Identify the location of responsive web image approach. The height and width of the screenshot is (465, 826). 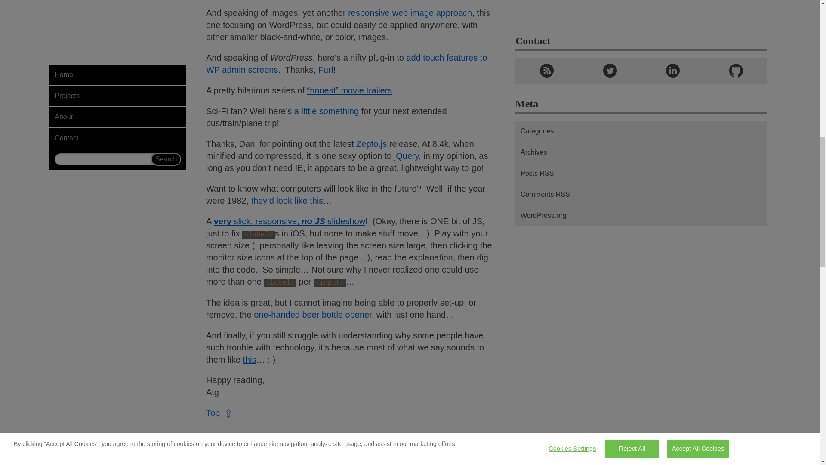
(410, 13).